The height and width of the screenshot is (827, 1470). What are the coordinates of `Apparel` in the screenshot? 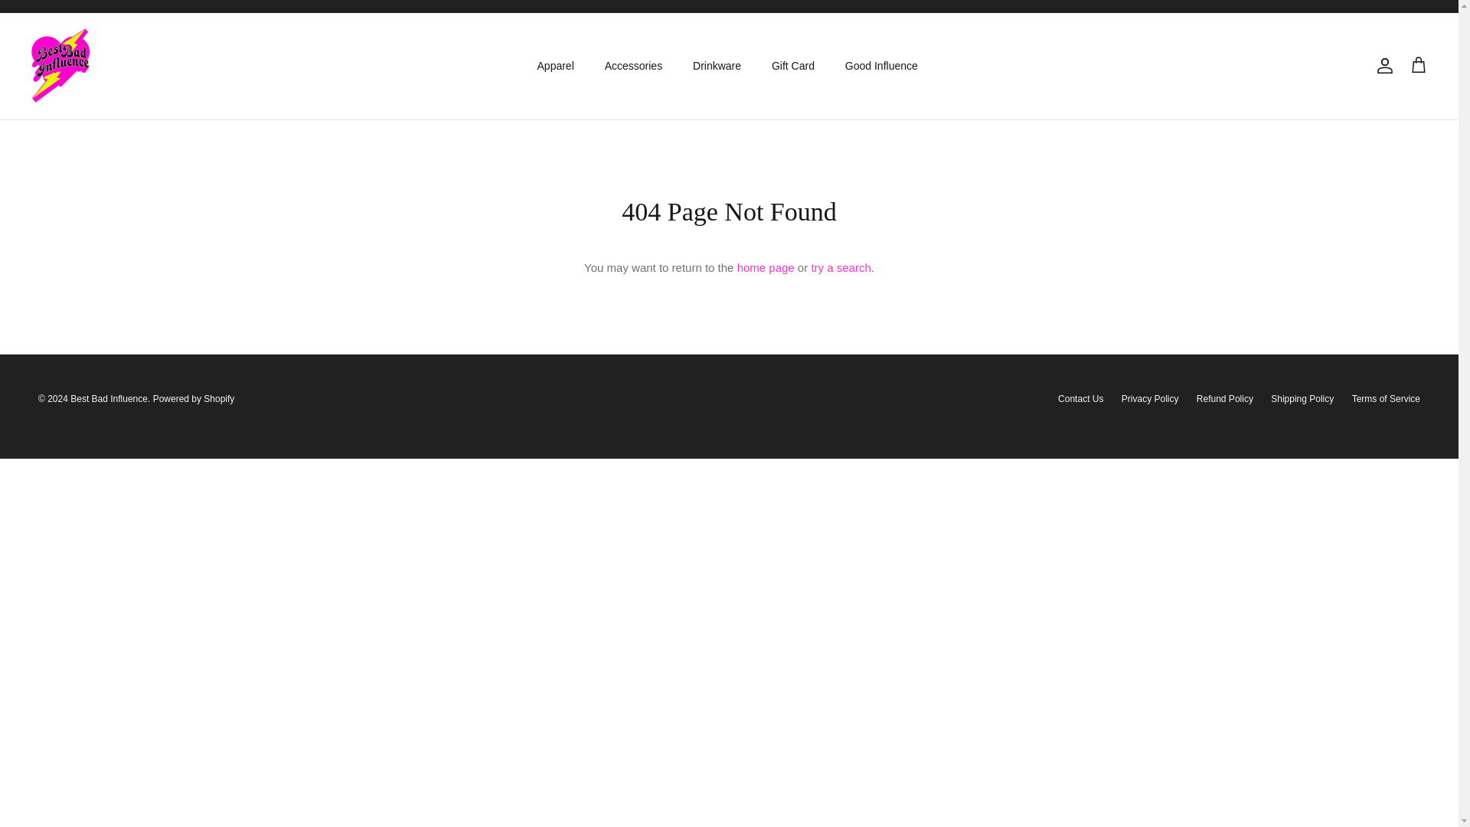 It's located at (556, 66).